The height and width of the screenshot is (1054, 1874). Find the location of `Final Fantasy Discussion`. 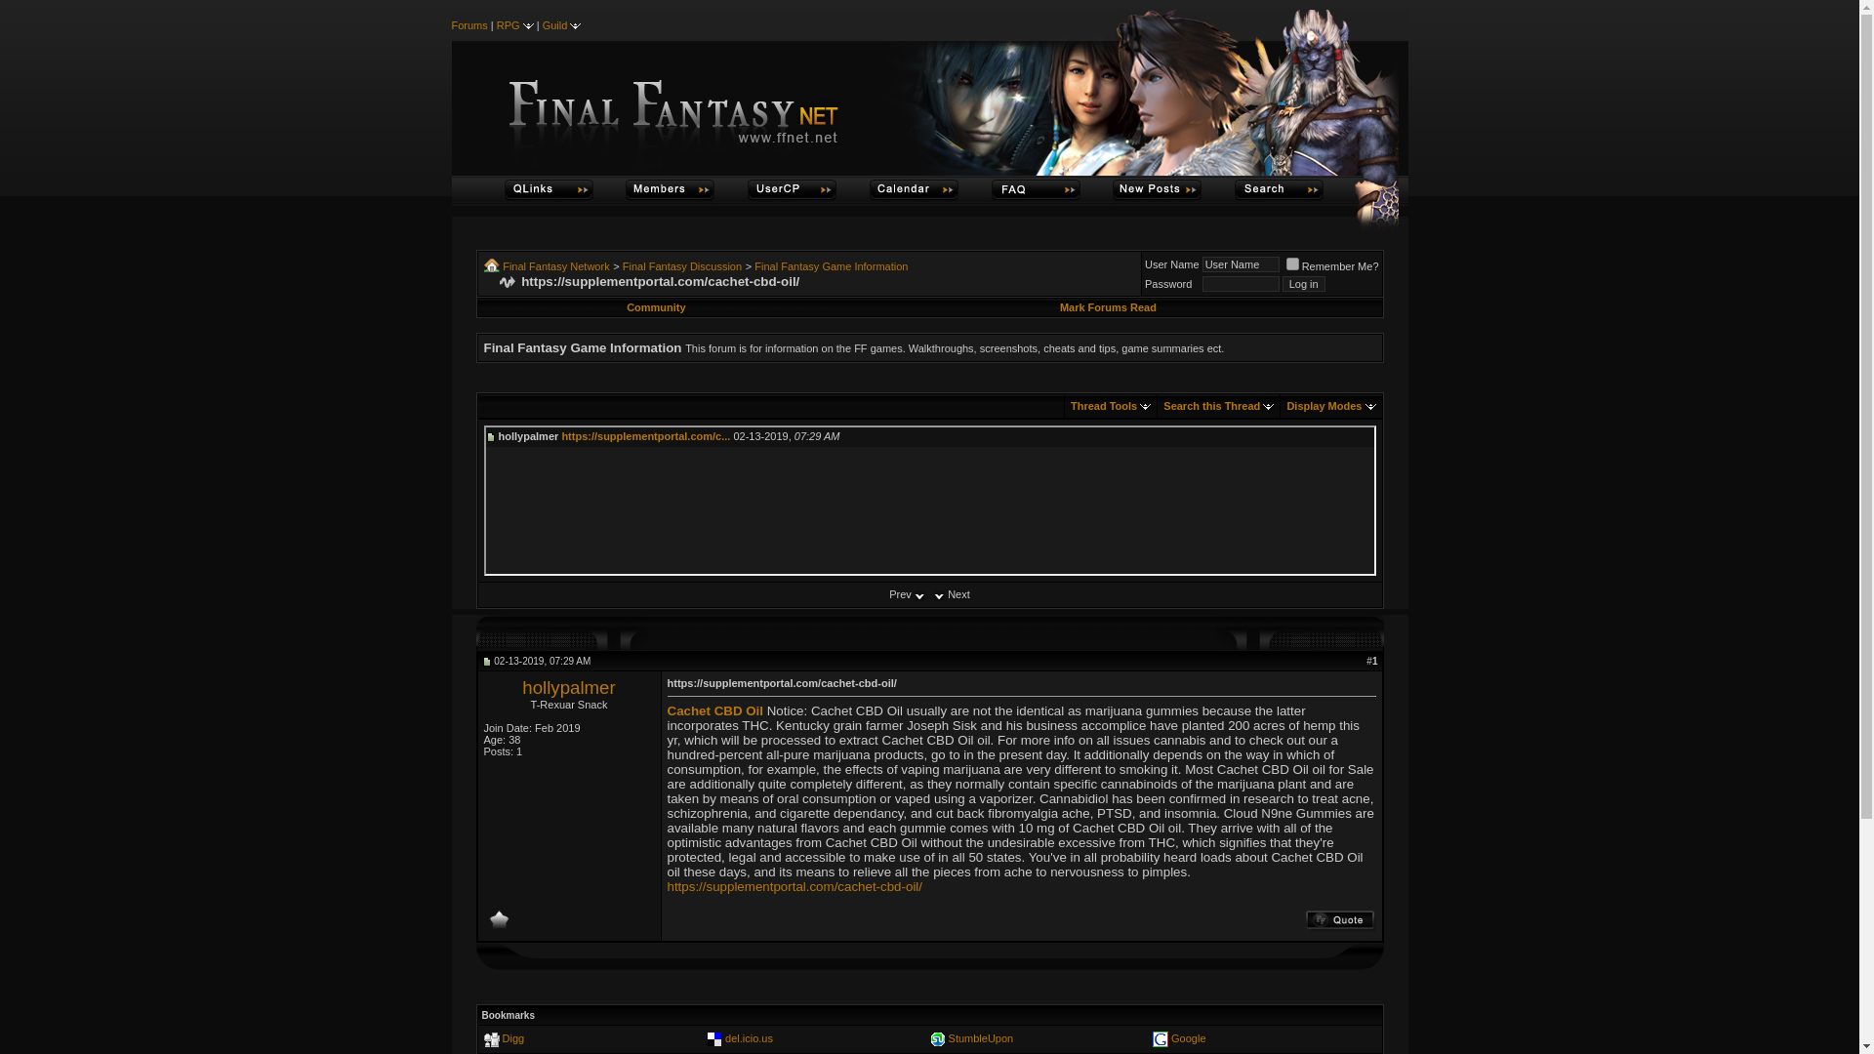

Final Fantasy Discussion is located at coordinates (681, 265).